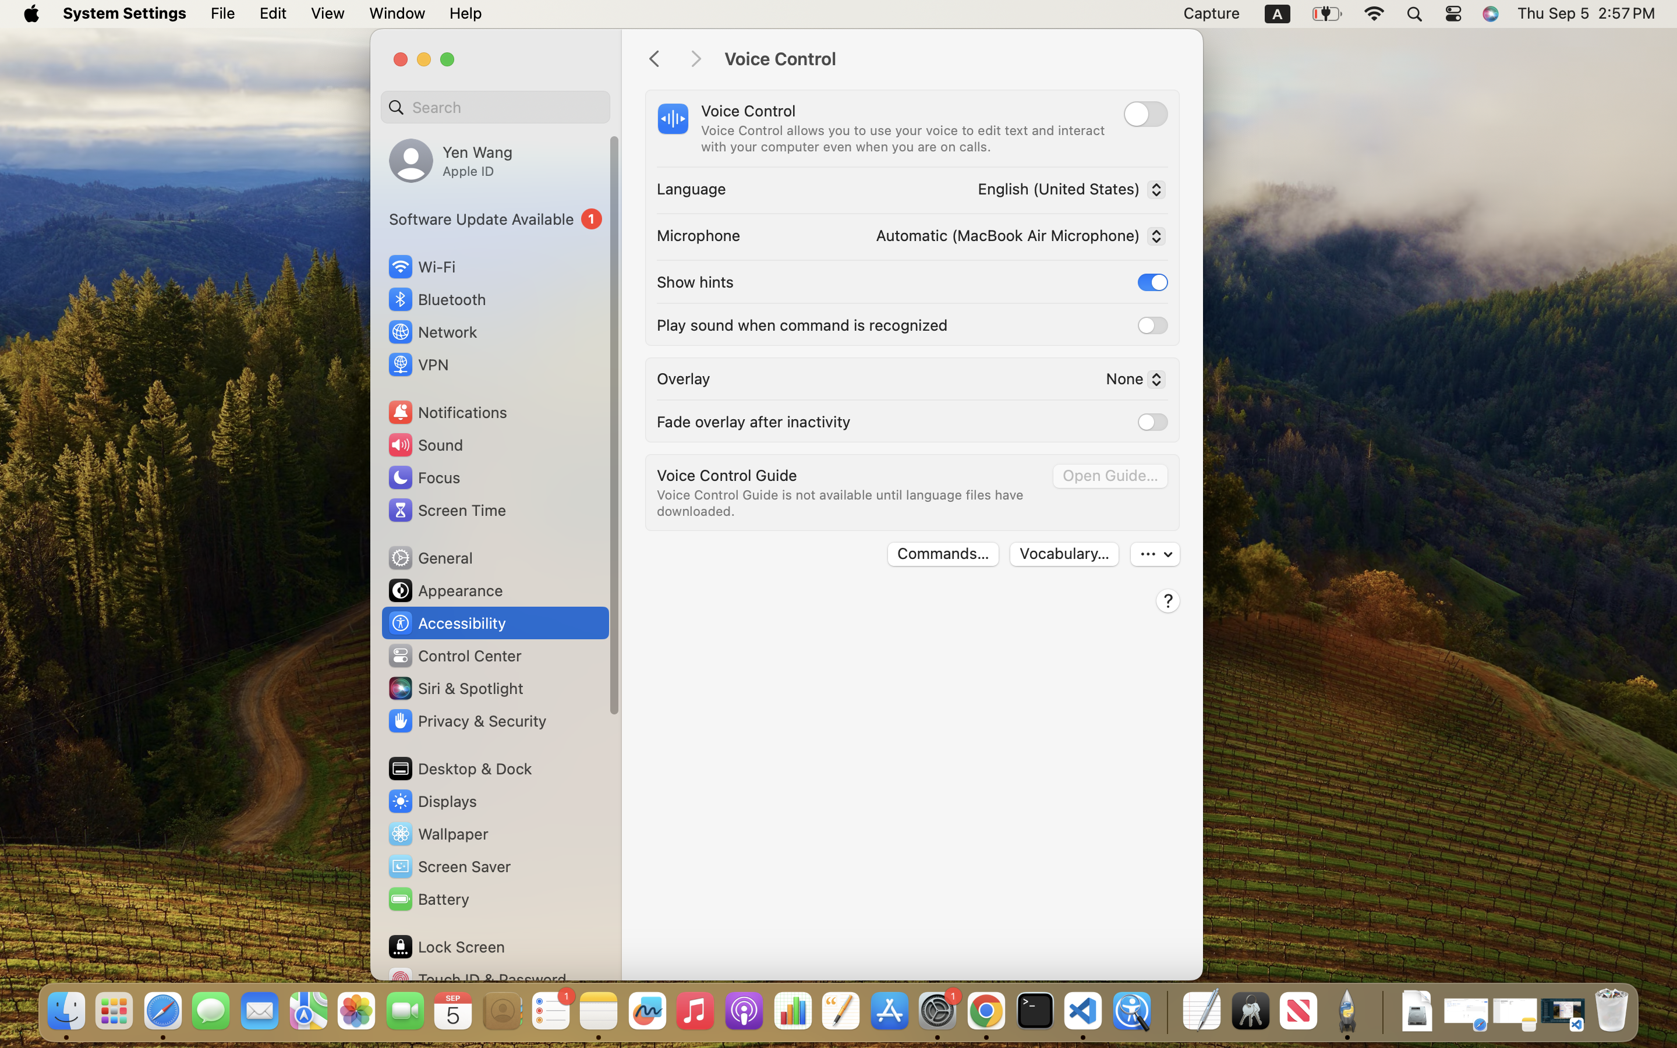  What do you see at coordinates (753, 422) in the screenshot?
I see `Fade overlay after inactivity` at bounding box center [753, 422].